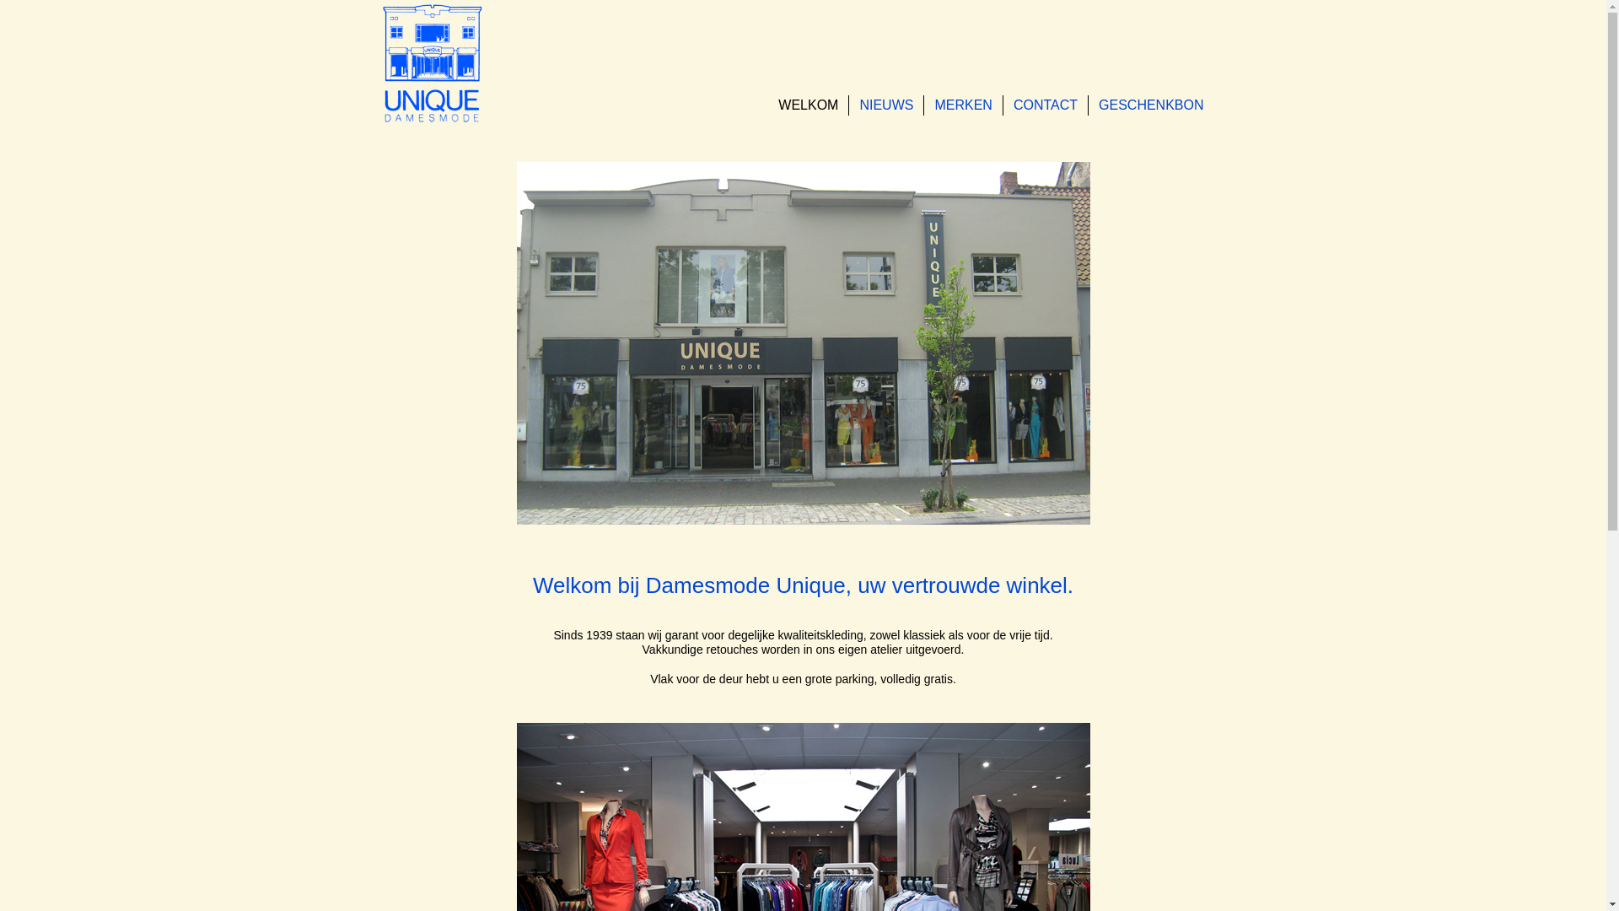 Image resolution: width=1619 pixels, height=911 pixels. I want to click on CONTACT, so click(1046, 105).